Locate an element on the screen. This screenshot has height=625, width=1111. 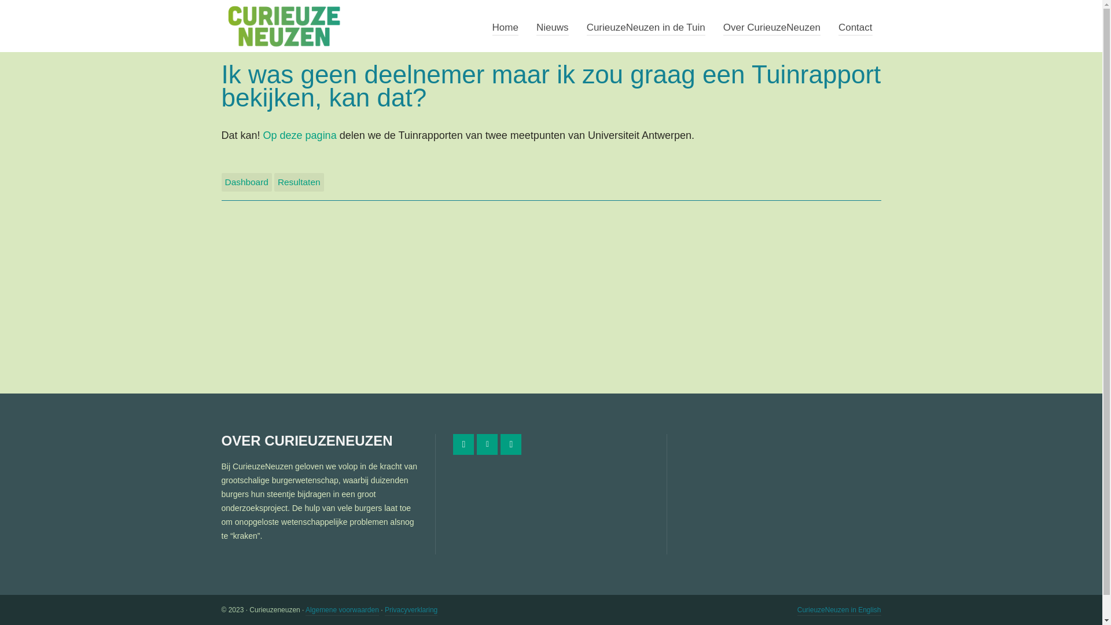
Dashboard is located at coordinates (247, 182).